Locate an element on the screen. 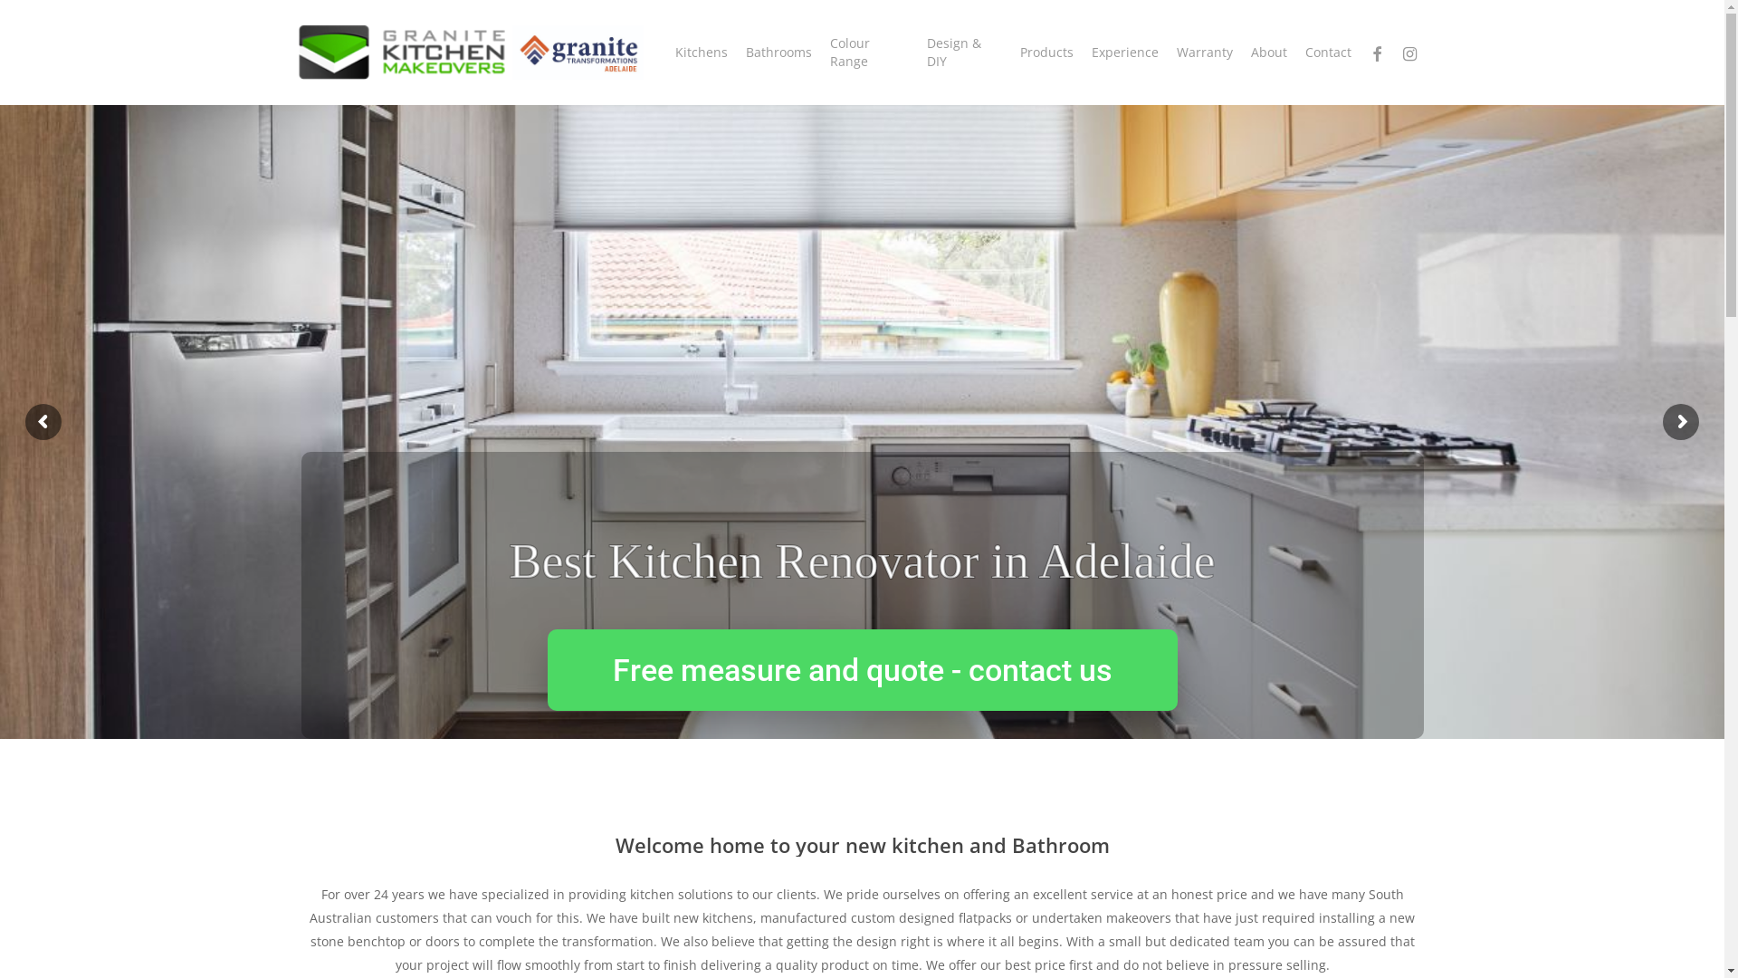 This screenshot has width=1738, height=978. Free measure and quote - contact us is located at coordinates (862, 670).